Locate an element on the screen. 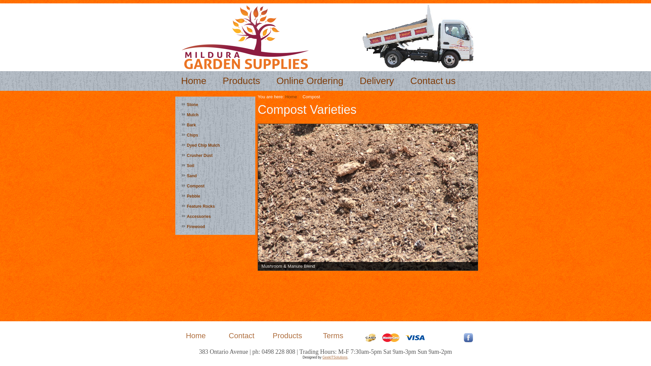 The height and width of the screenshot is (366, 651). Bark is located at coordinates (215, 125).